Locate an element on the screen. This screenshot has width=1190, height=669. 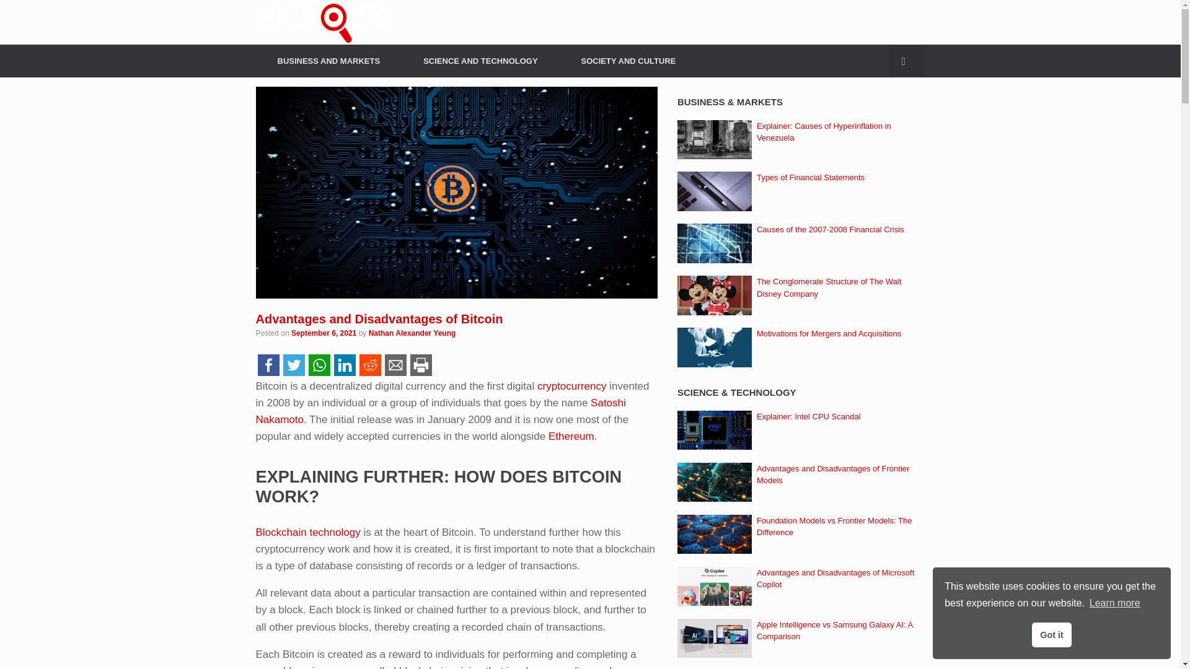
reddit is located at coordinates (369, 364).